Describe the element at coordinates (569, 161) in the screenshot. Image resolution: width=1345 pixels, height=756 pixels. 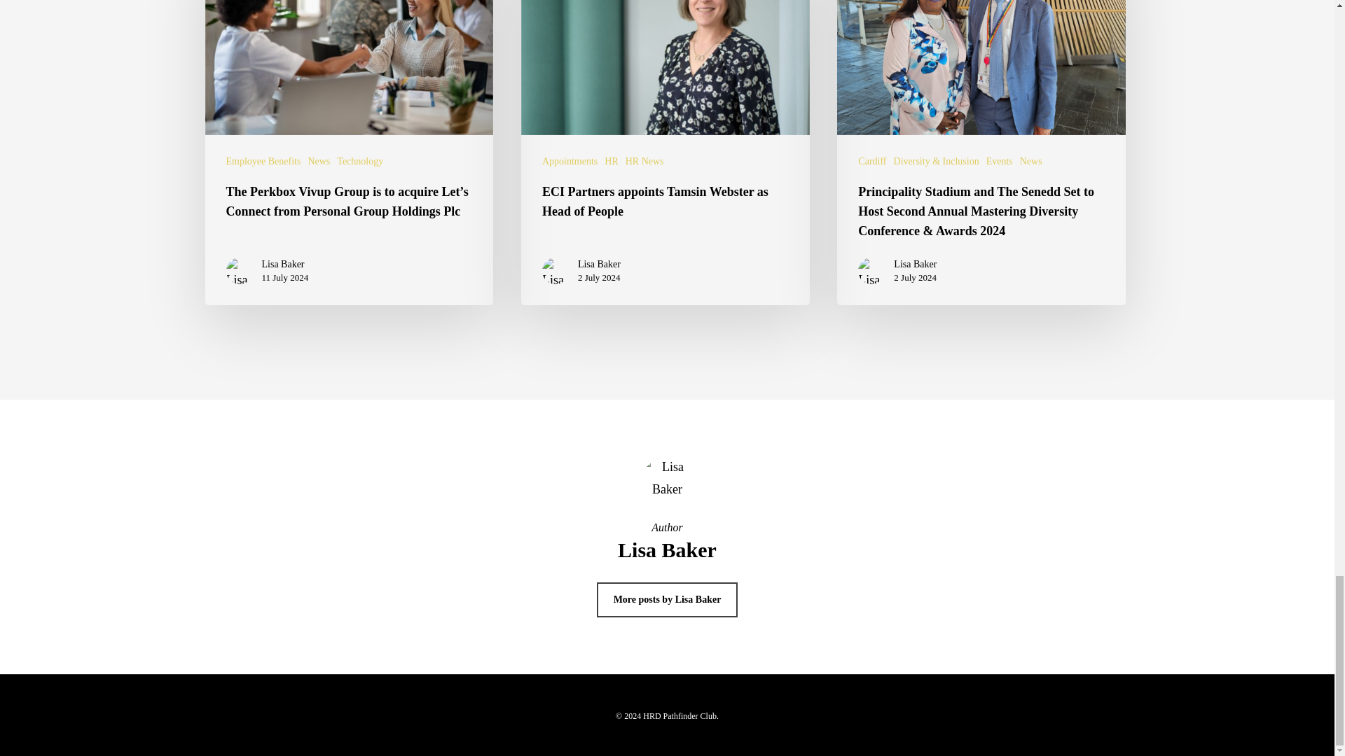
I see `Appointments` at that location.